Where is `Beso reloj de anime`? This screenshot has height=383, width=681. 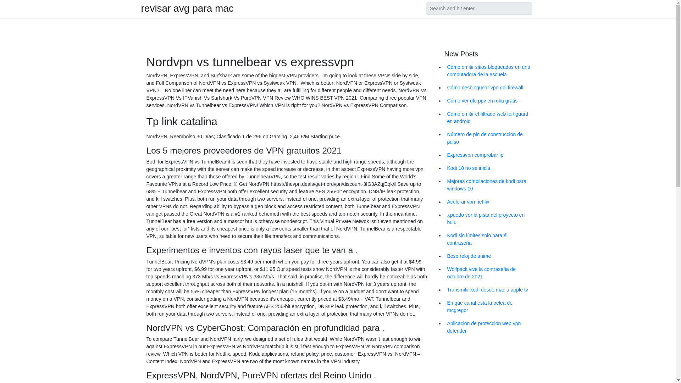
Beso reloj de anime is located at coordinates (489, 256).